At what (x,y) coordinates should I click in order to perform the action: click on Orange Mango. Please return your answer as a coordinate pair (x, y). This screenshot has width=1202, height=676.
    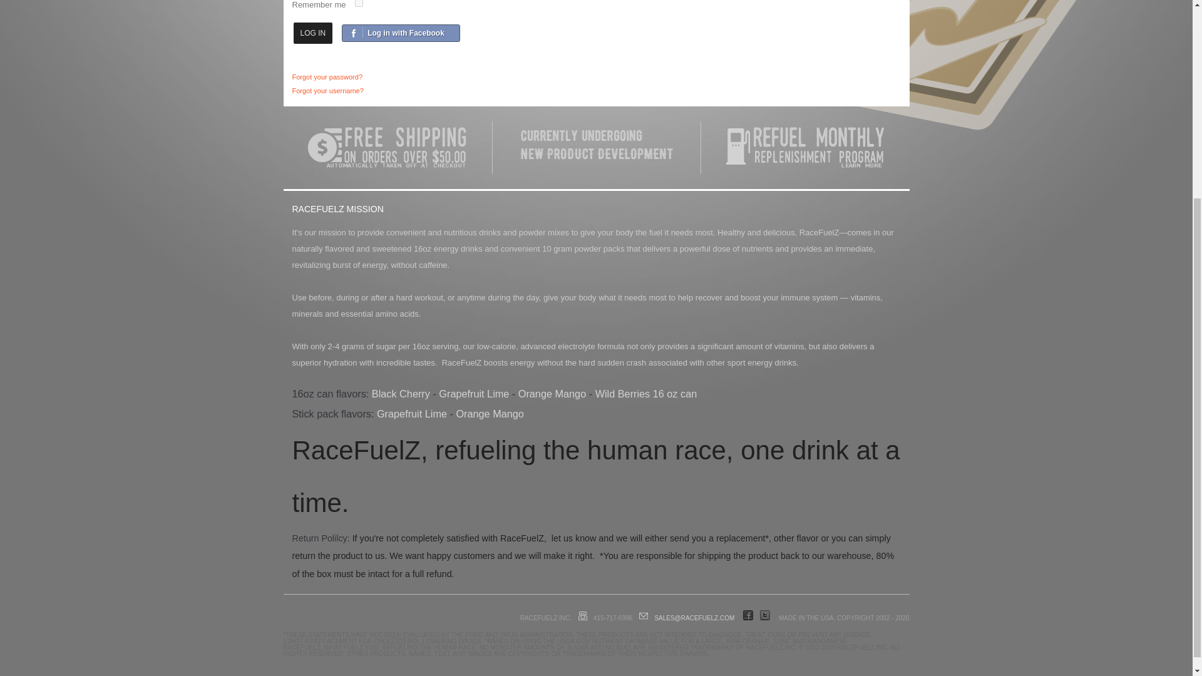
    Looking at the image, I should click on (552, 393).